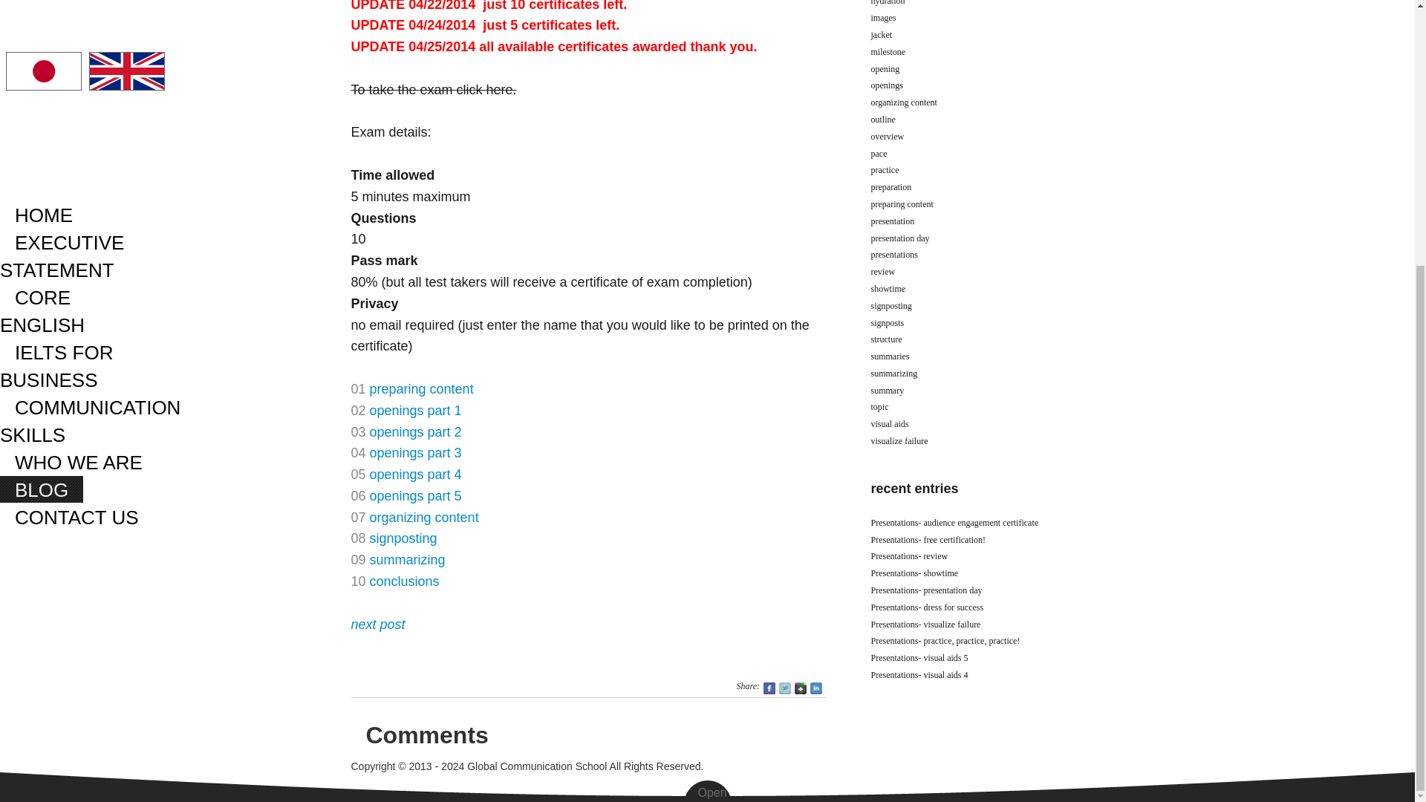 This screenshot has height=802, width=1426. What do you see at coordinates (406, 410) in the screenshot?
I see `02 openings part 1` at bounding box center [406, 410].